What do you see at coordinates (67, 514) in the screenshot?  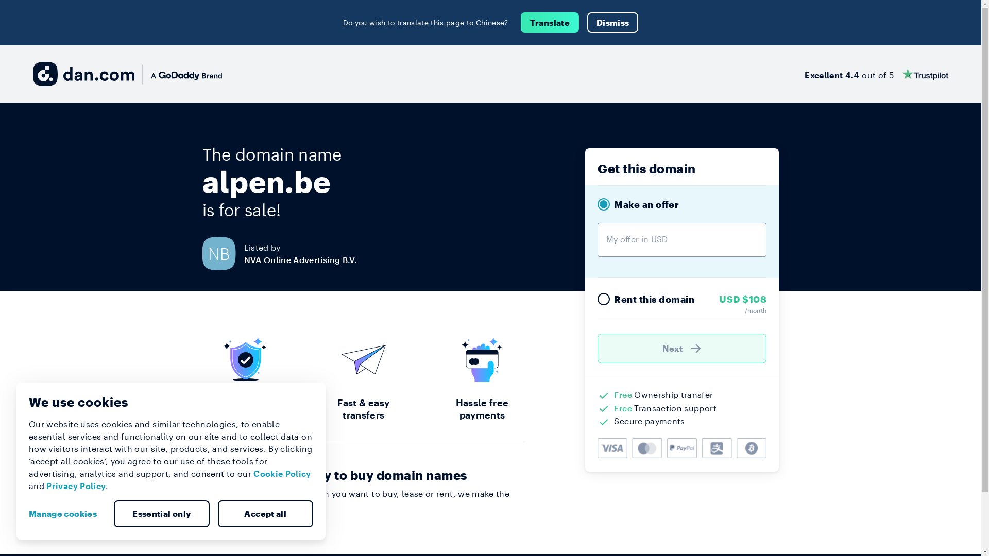 I see `Manage cookies` at bounding box center [67, 514].